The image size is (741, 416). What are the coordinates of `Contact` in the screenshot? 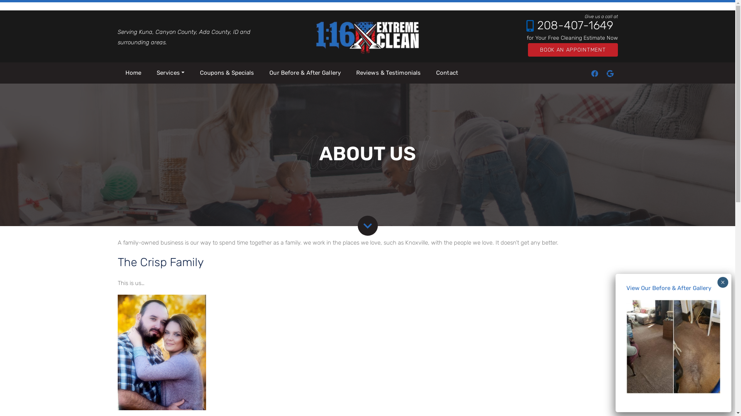 It's located at (447, 73).